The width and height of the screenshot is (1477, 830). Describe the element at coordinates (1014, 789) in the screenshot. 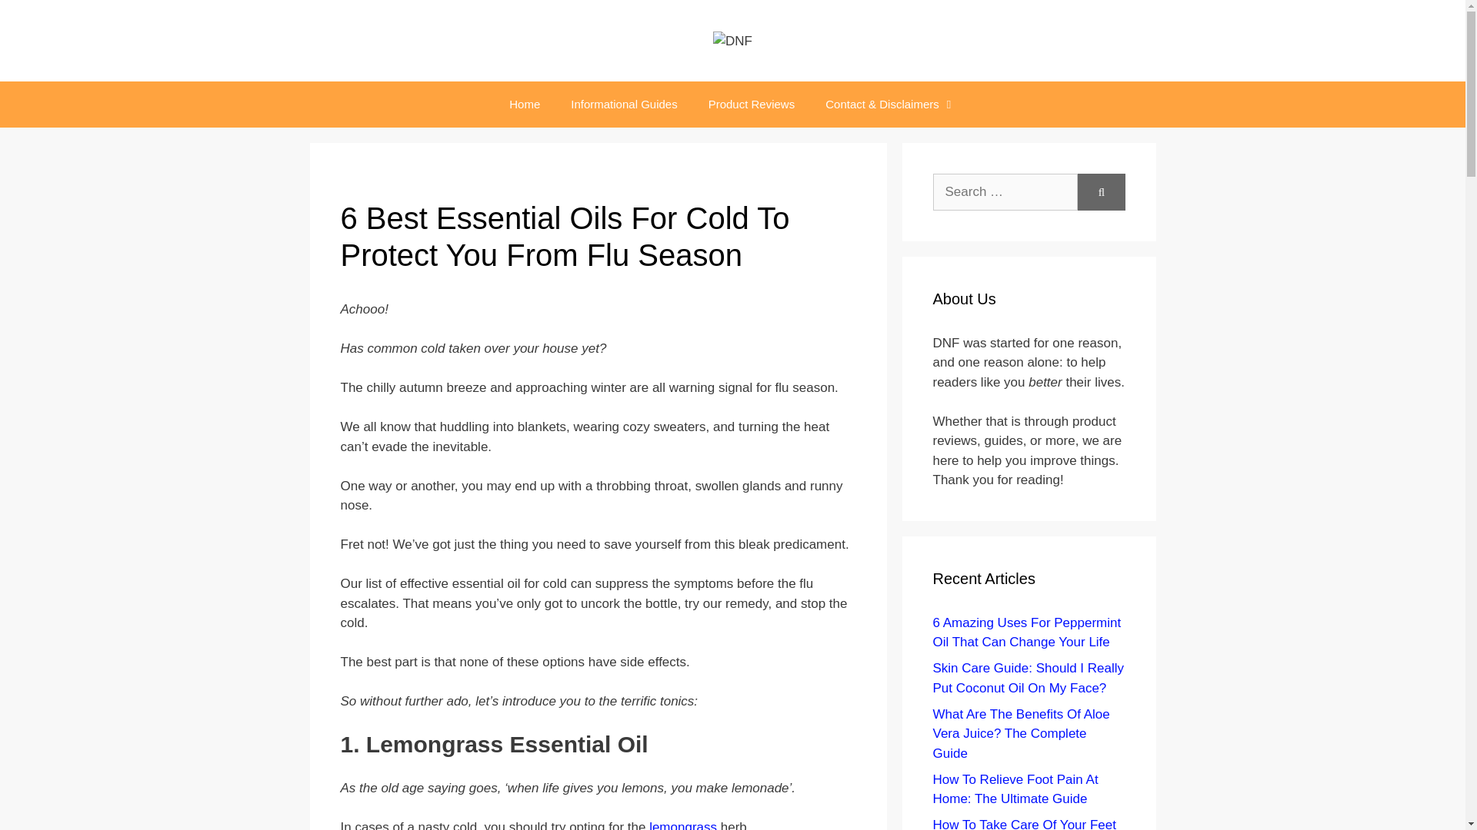

I see `How To Relieve Foot Pain At Home: The Ultimate Guide` at that location.